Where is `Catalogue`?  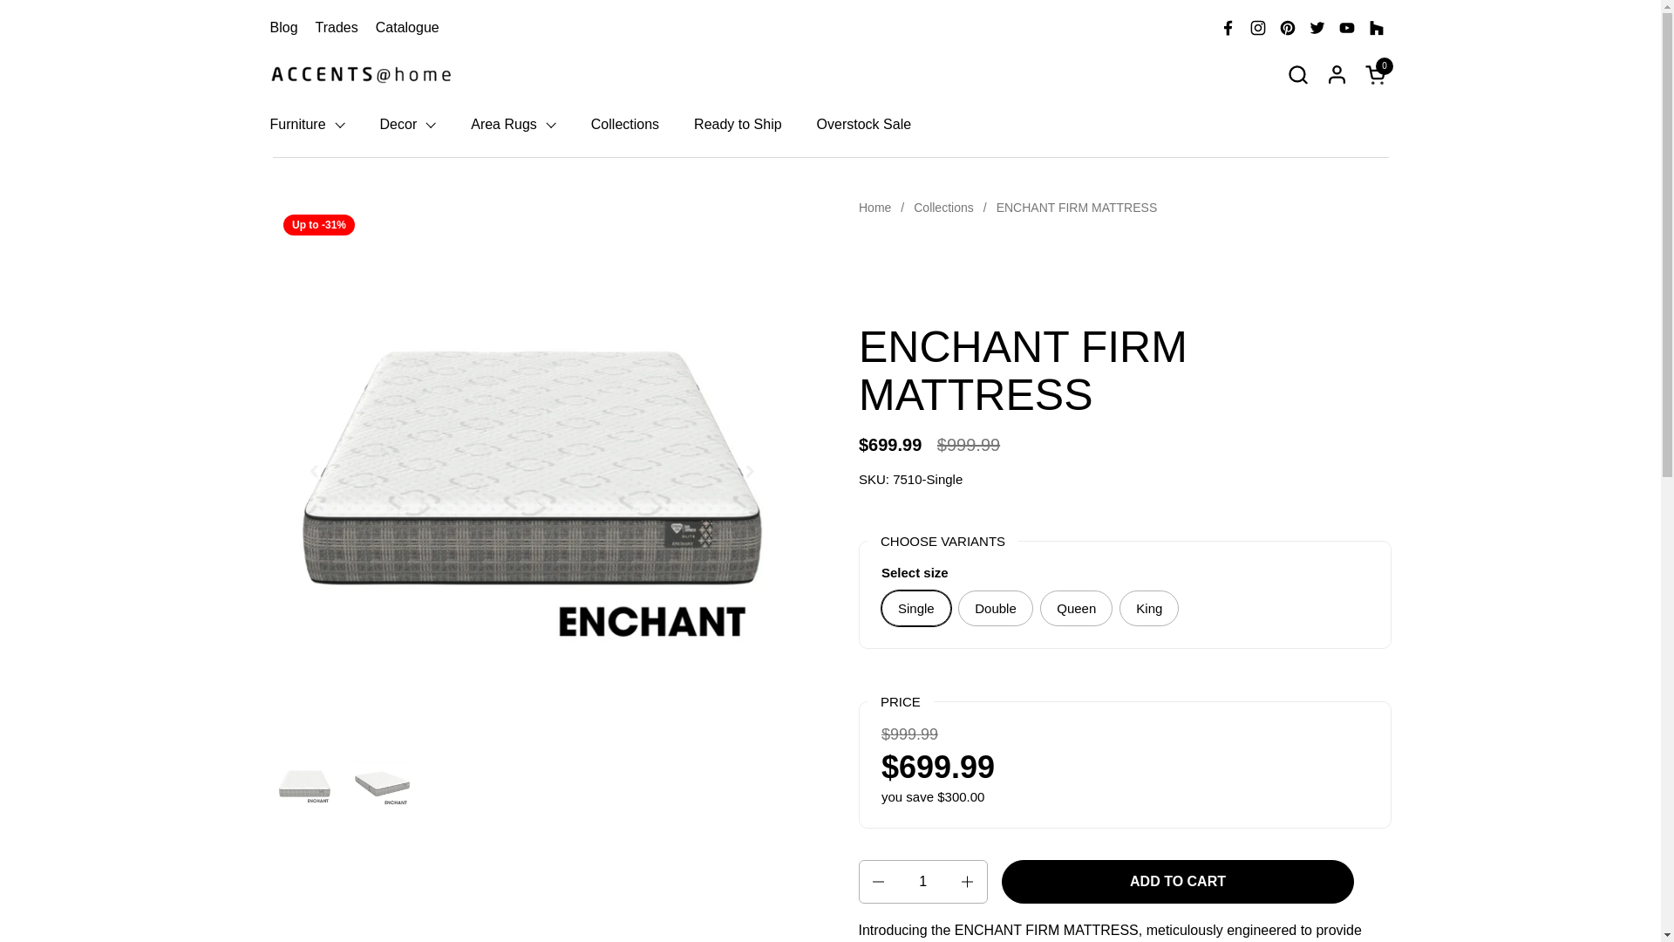 Catalogue is located at coordinates (406, 26).